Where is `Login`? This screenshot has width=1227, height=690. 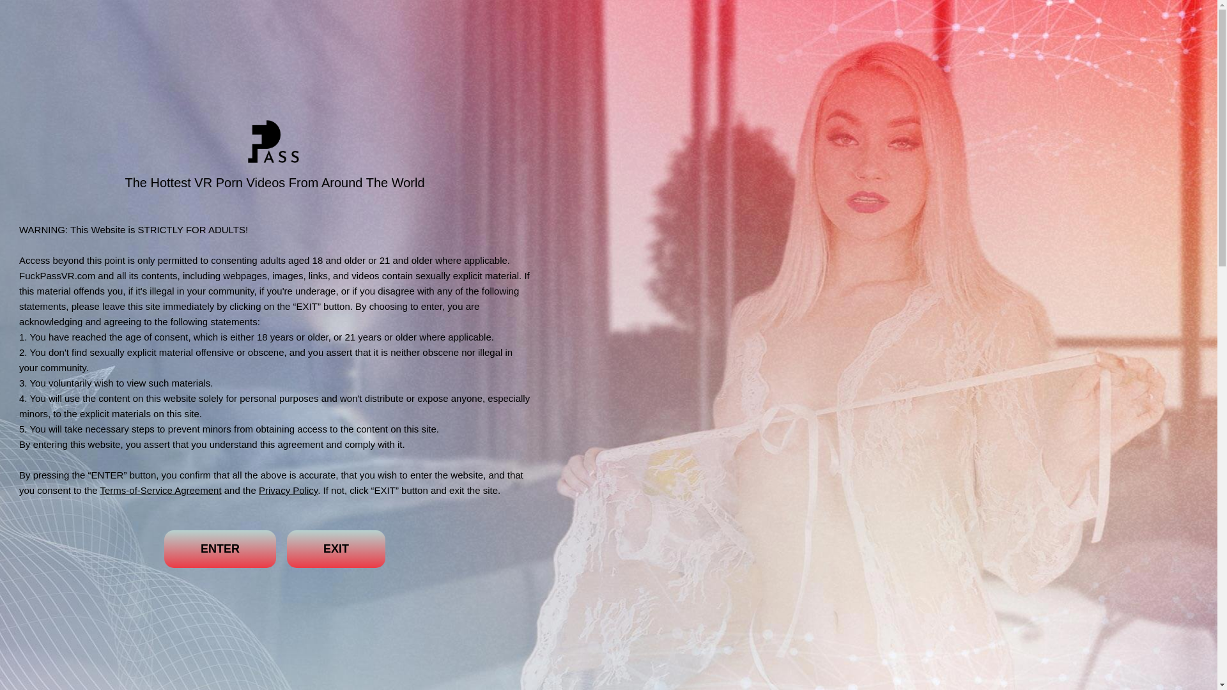
Login is located at coordinates (1051, 19).